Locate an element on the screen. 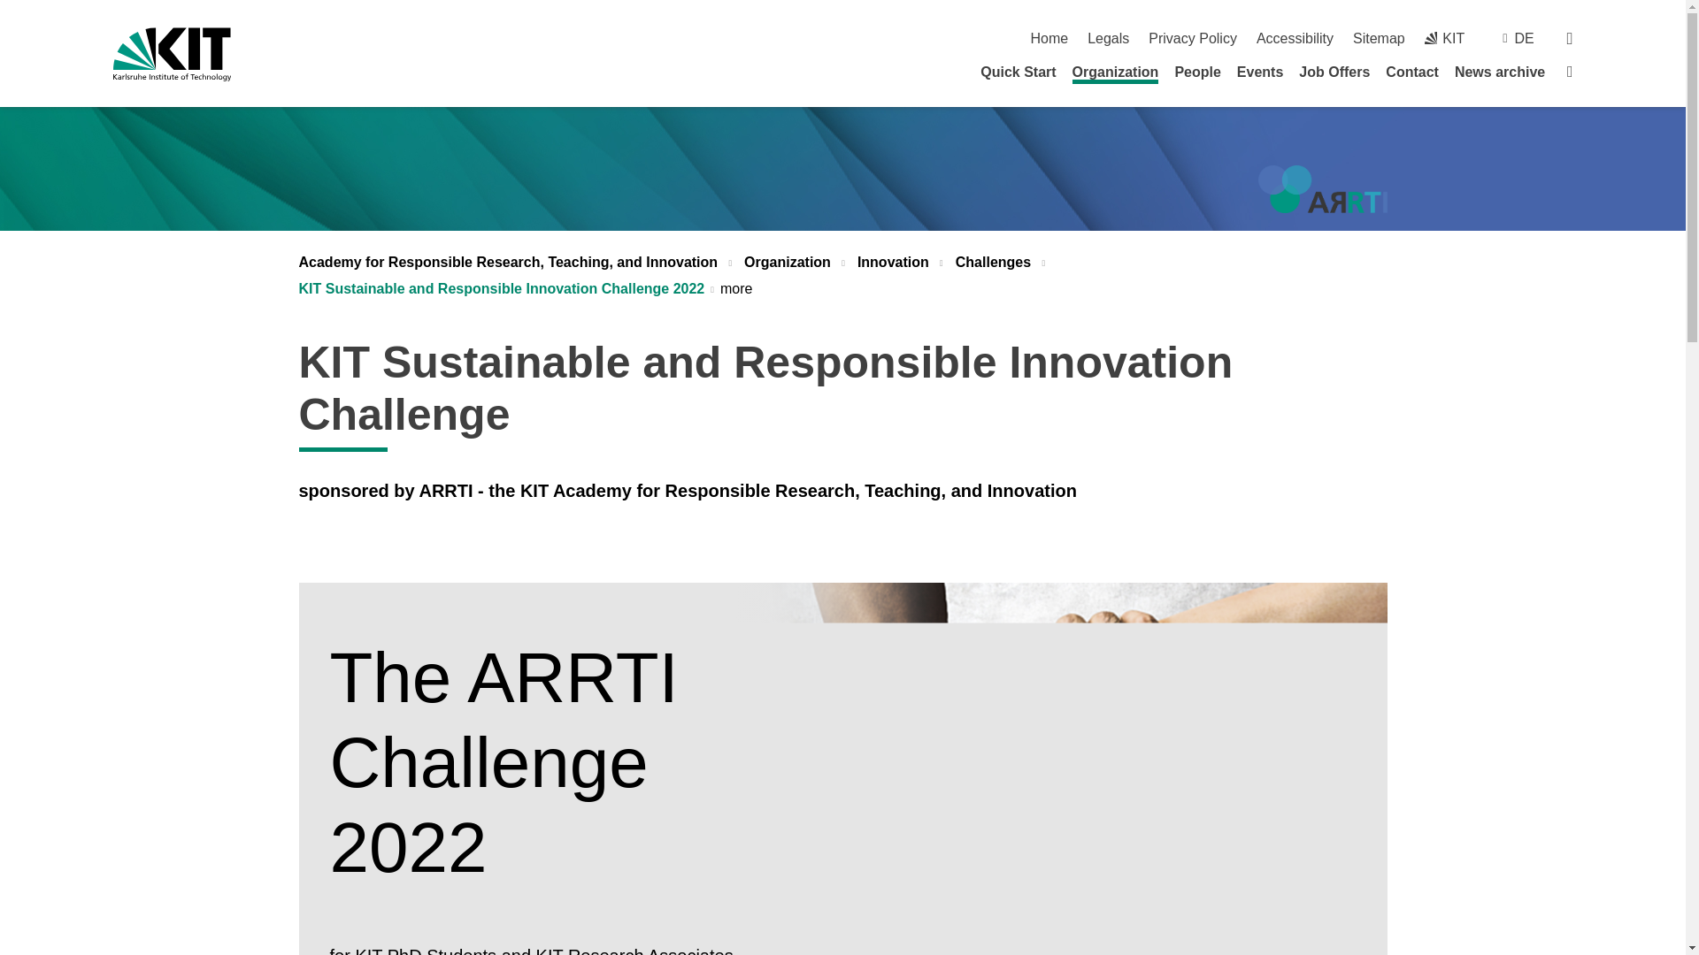 This screenshot has height=955, width=1699. Home is located at coordinates (1049, 37).